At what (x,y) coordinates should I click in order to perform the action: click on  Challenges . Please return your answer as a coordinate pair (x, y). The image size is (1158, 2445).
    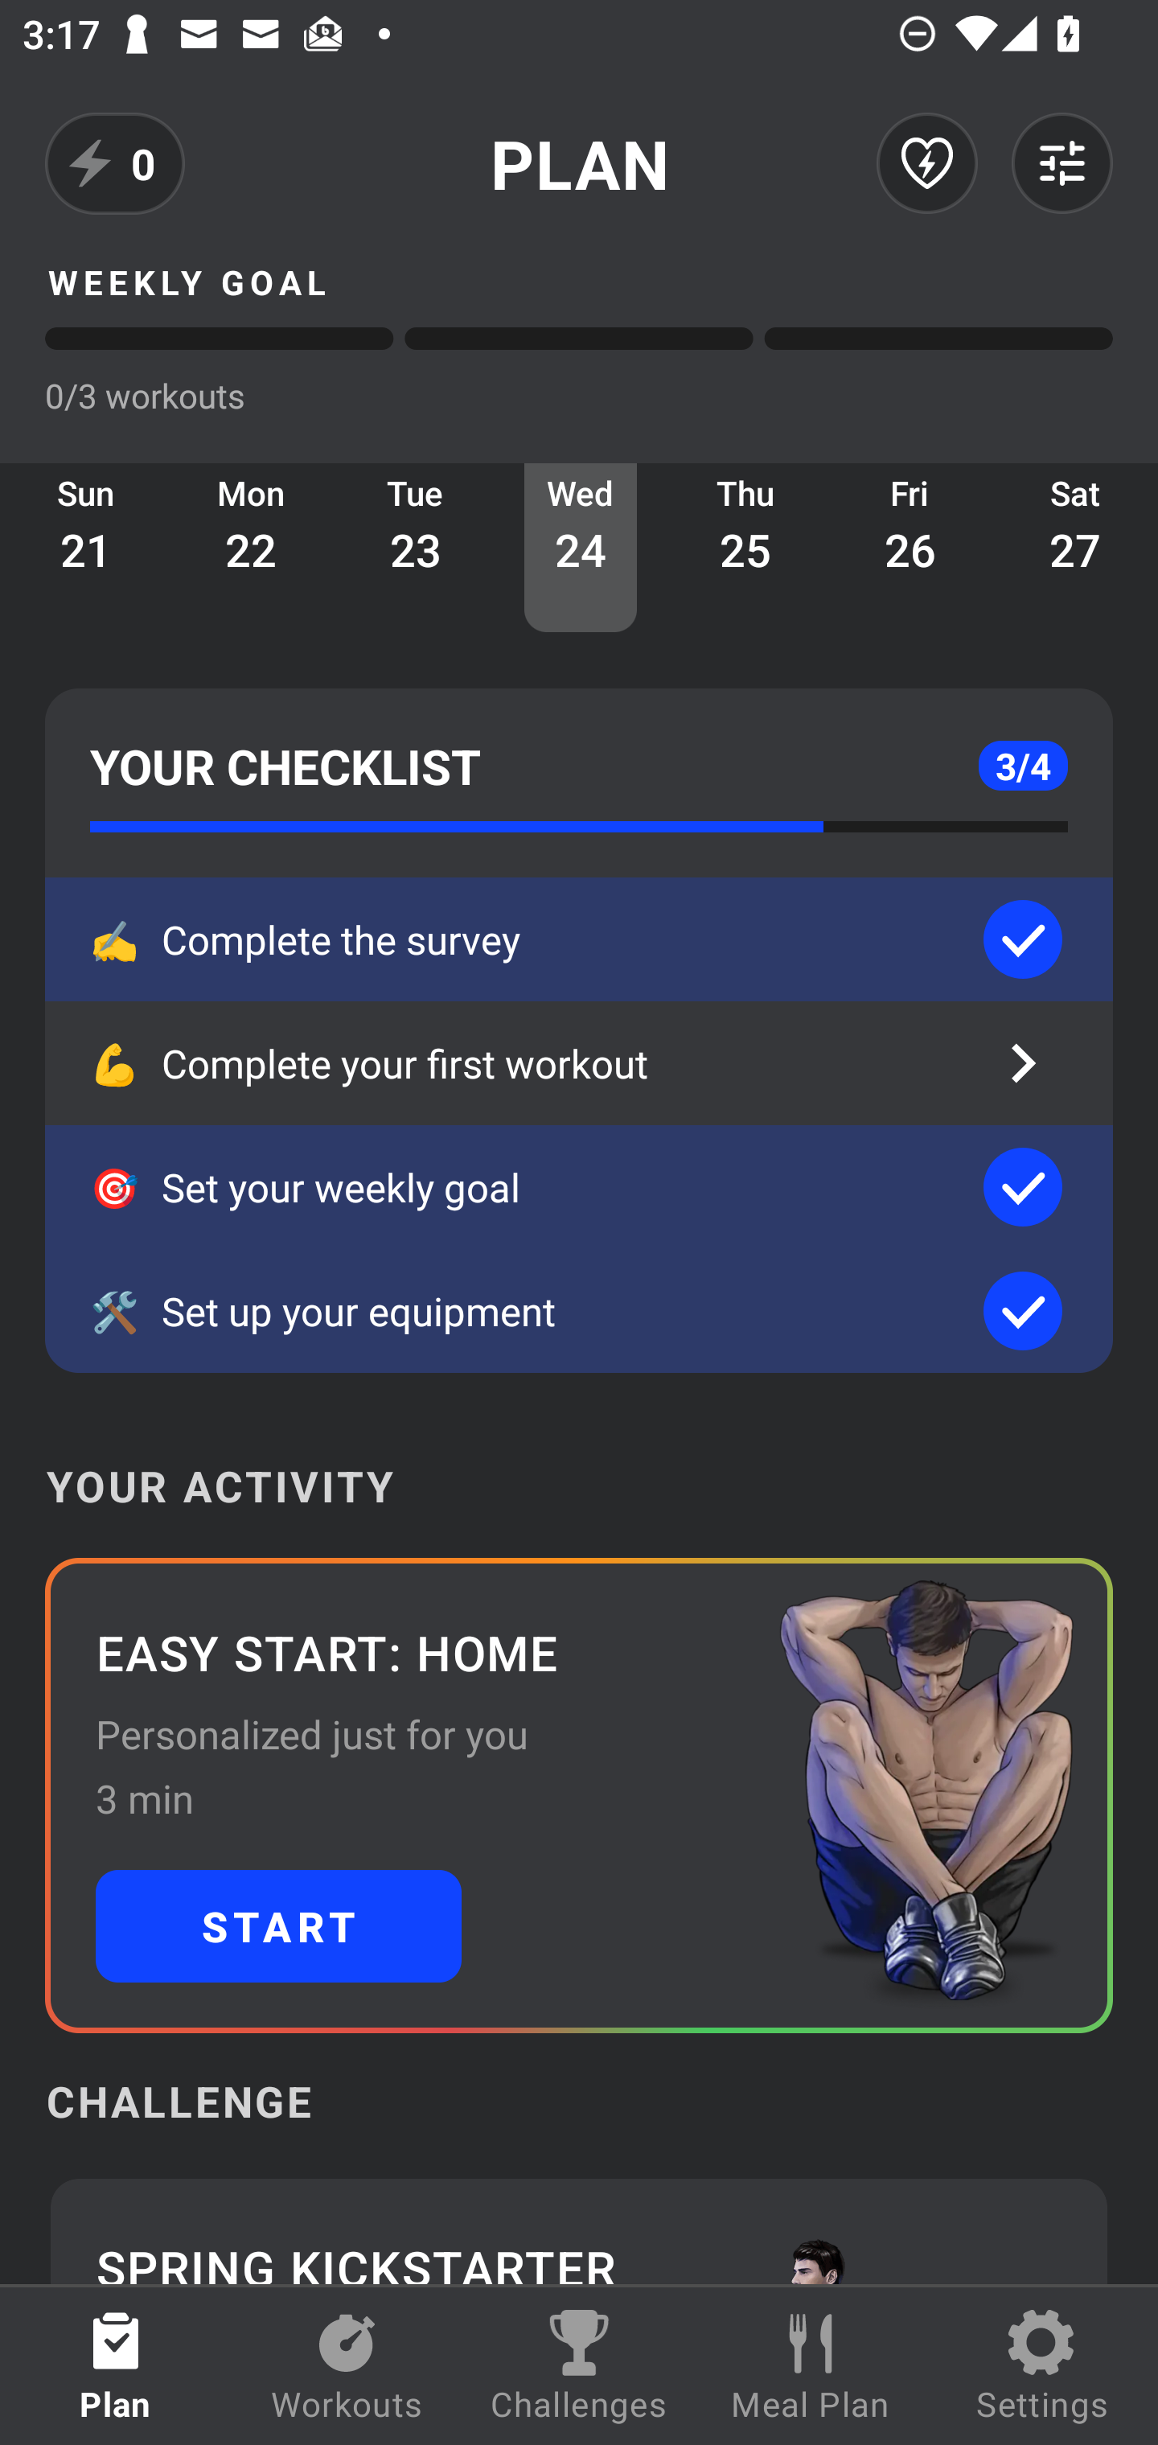
    Looking at the image, I should click on (579, 2366).